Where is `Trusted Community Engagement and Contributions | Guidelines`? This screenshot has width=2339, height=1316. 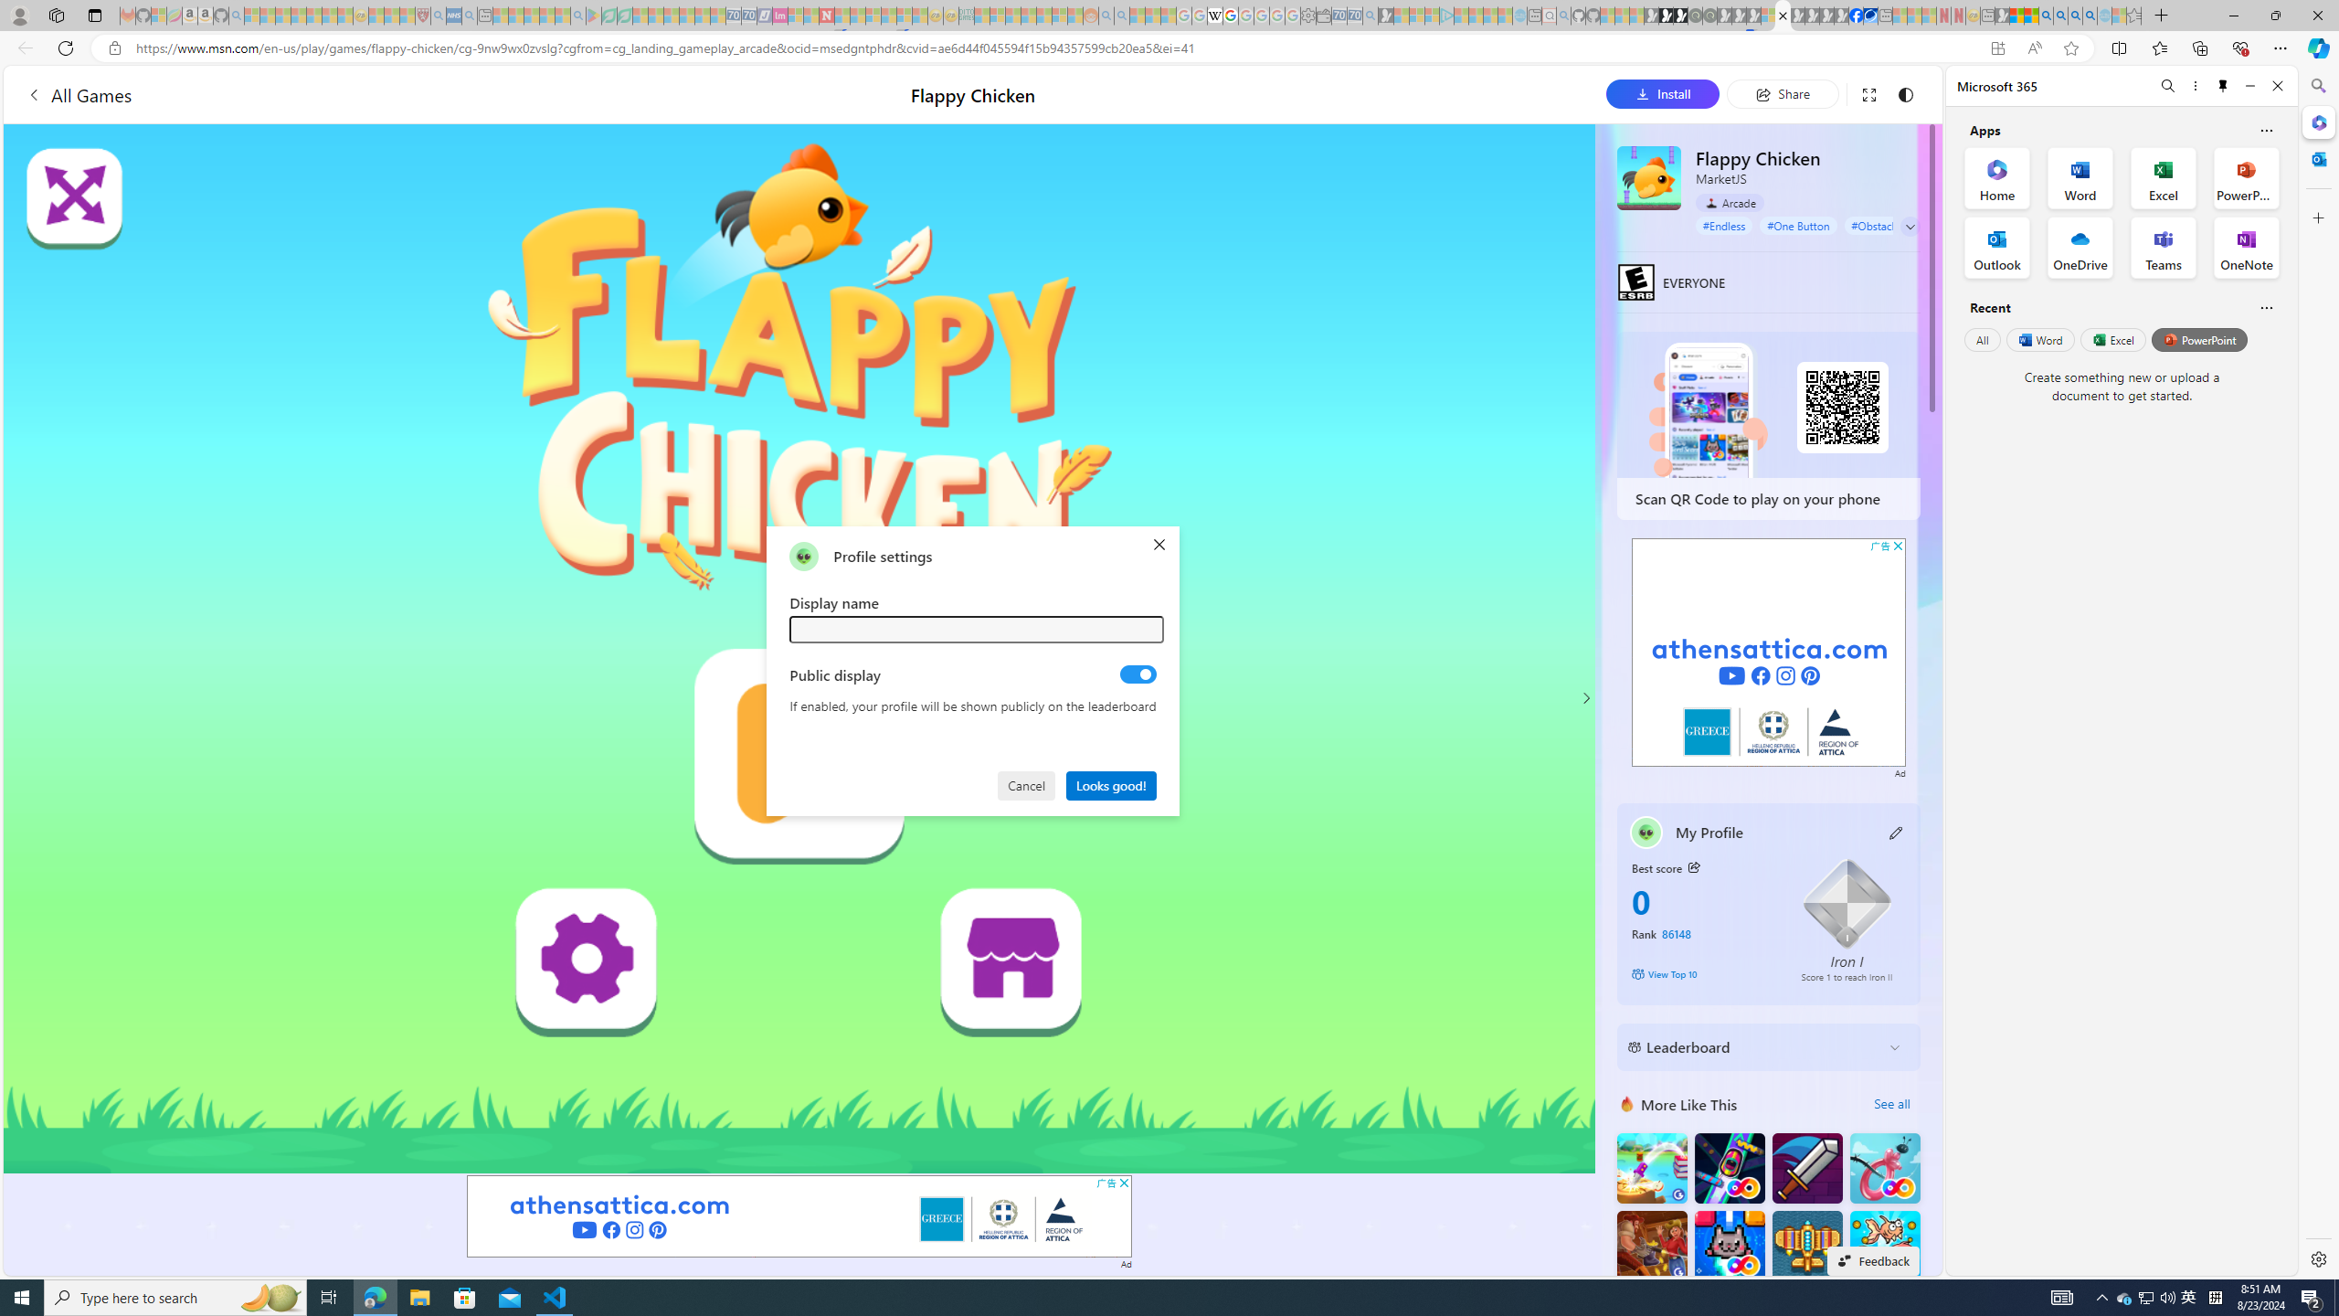 Trusted Community Engagement and Contributions | Guidelines is located at coordinates (842, 16).